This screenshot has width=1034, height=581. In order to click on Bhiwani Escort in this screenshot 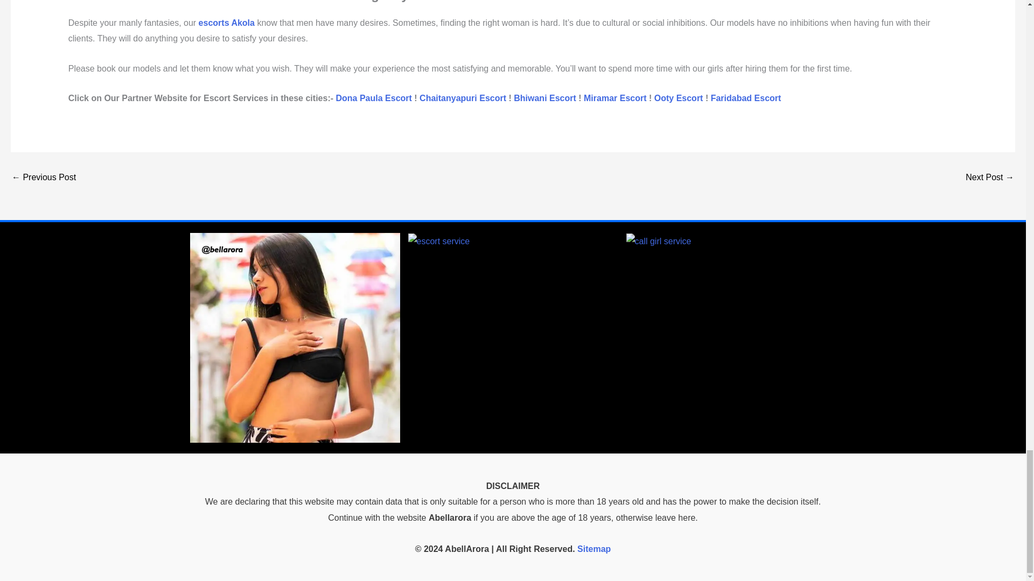, I will do `click(545, 98)`.